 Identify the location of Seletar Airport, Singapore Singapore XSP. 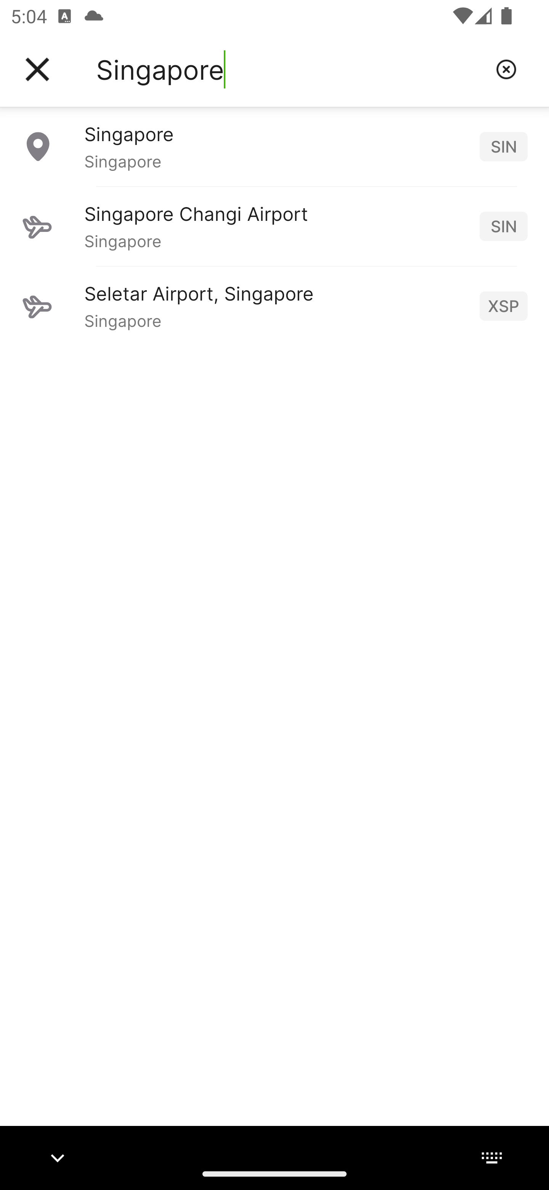
(274, 306).